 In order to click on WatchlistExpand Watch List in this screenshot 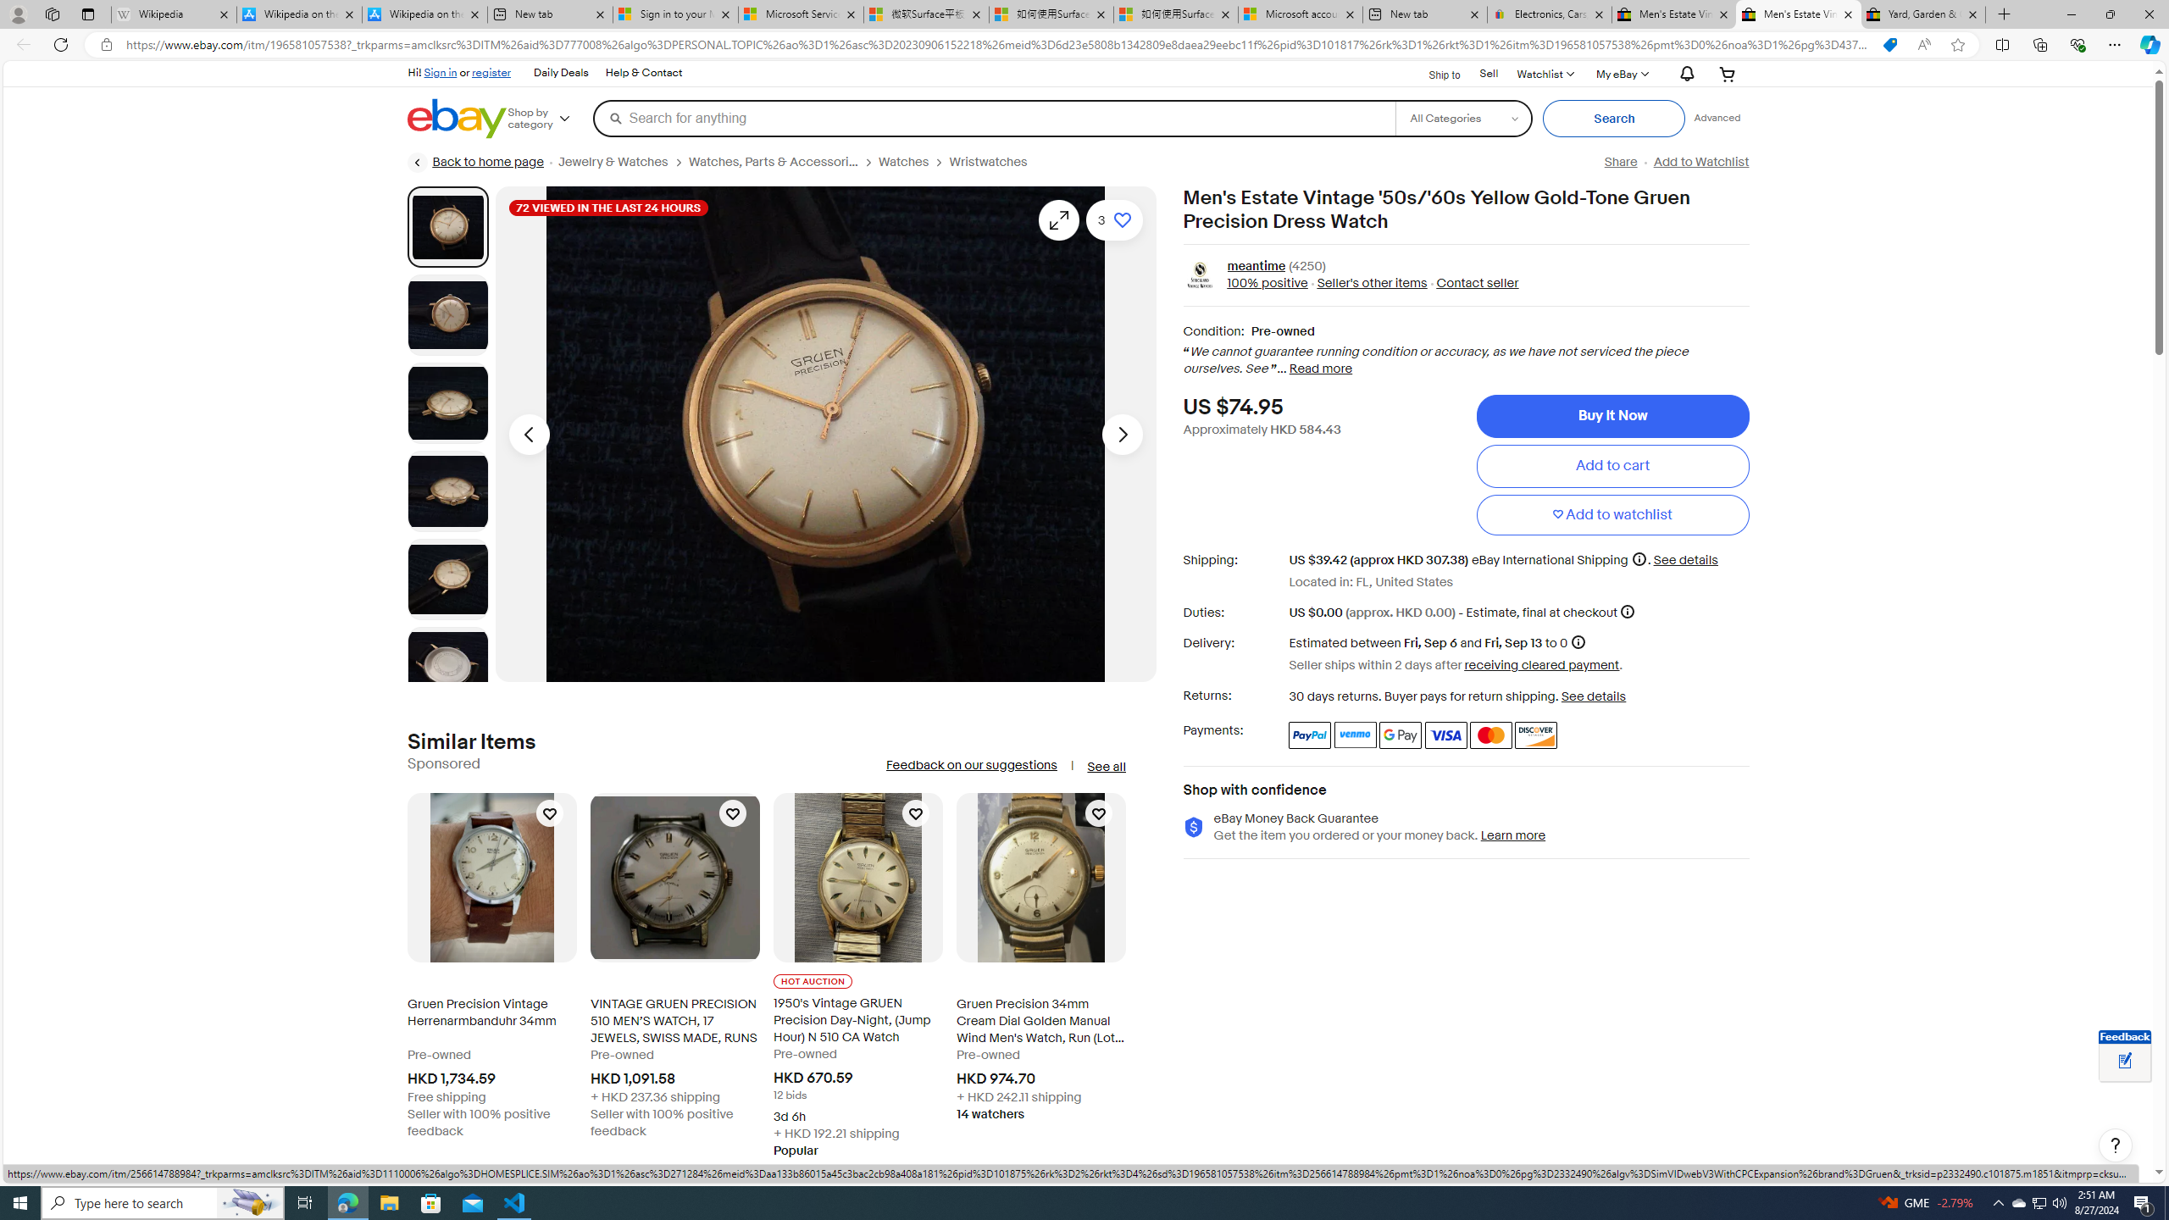, I will do `click(1544, 73)`.